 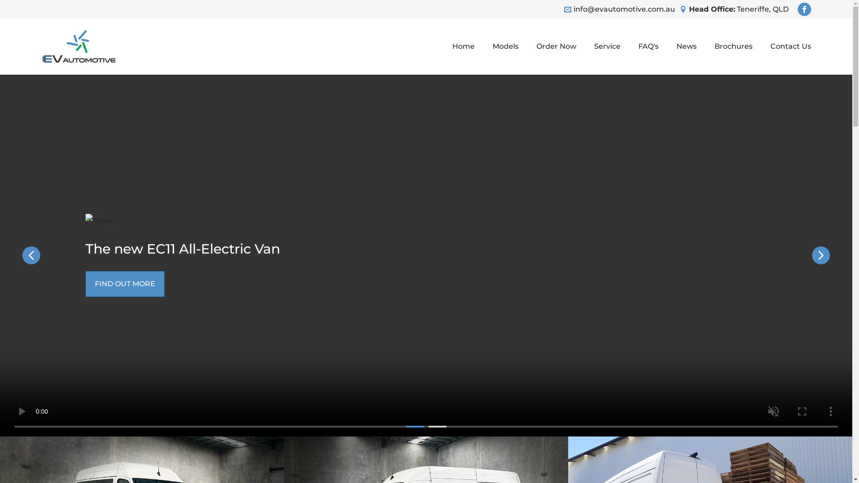 What do you see at coordinates (648, 47) in the screenshot?
I see `FAQ'S` at bounding box center [648, 47].